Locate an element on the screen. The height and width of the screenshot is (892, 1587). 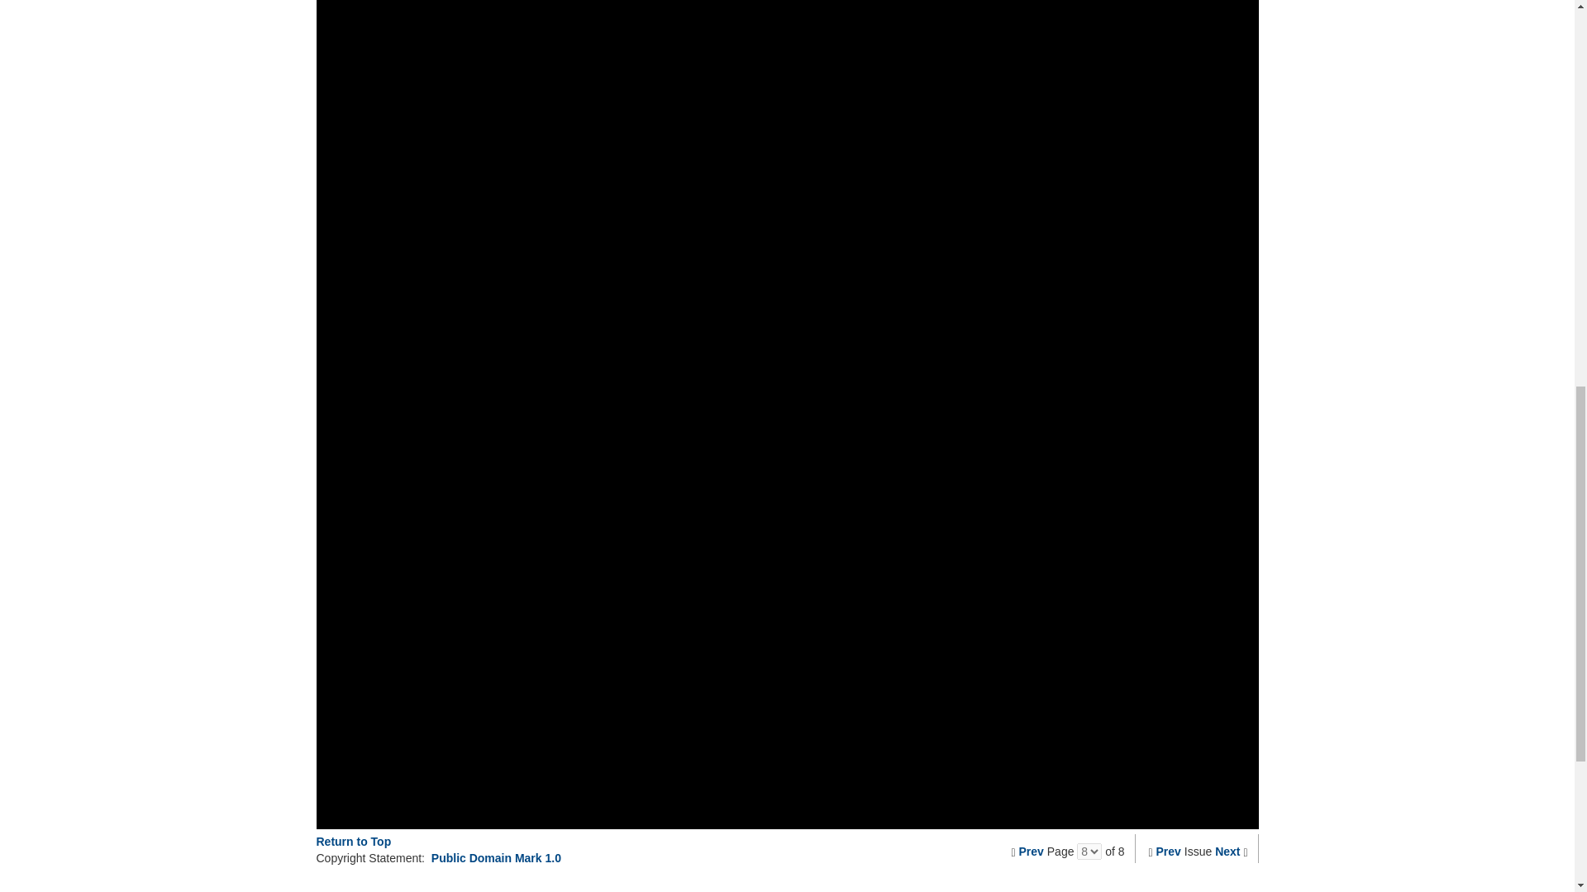
Public Domain Mark 1.0 is located at coordinates (496, 857).